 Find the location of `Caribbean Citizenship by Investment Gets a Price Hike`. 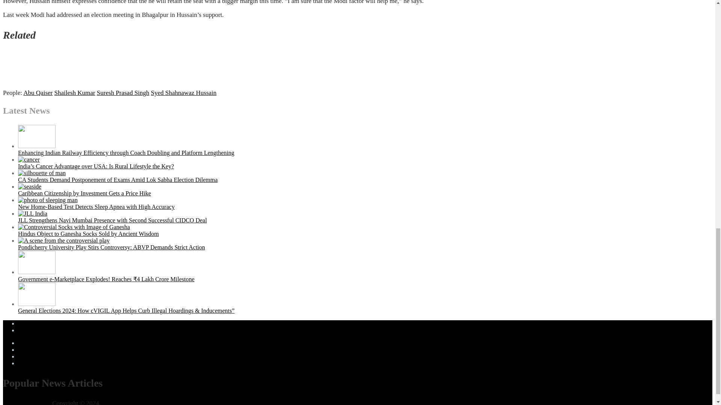

Caribbean Citizenship by Investment Gets a Price Hike is located at coordinates (29, 187).